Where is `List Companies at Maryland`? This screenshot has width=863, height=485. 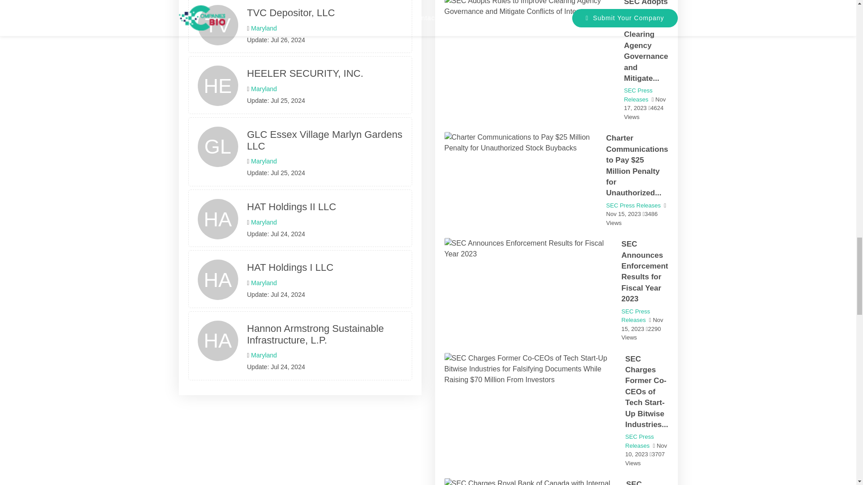
List Companies at Maryland is located at coordinates (264, 28).